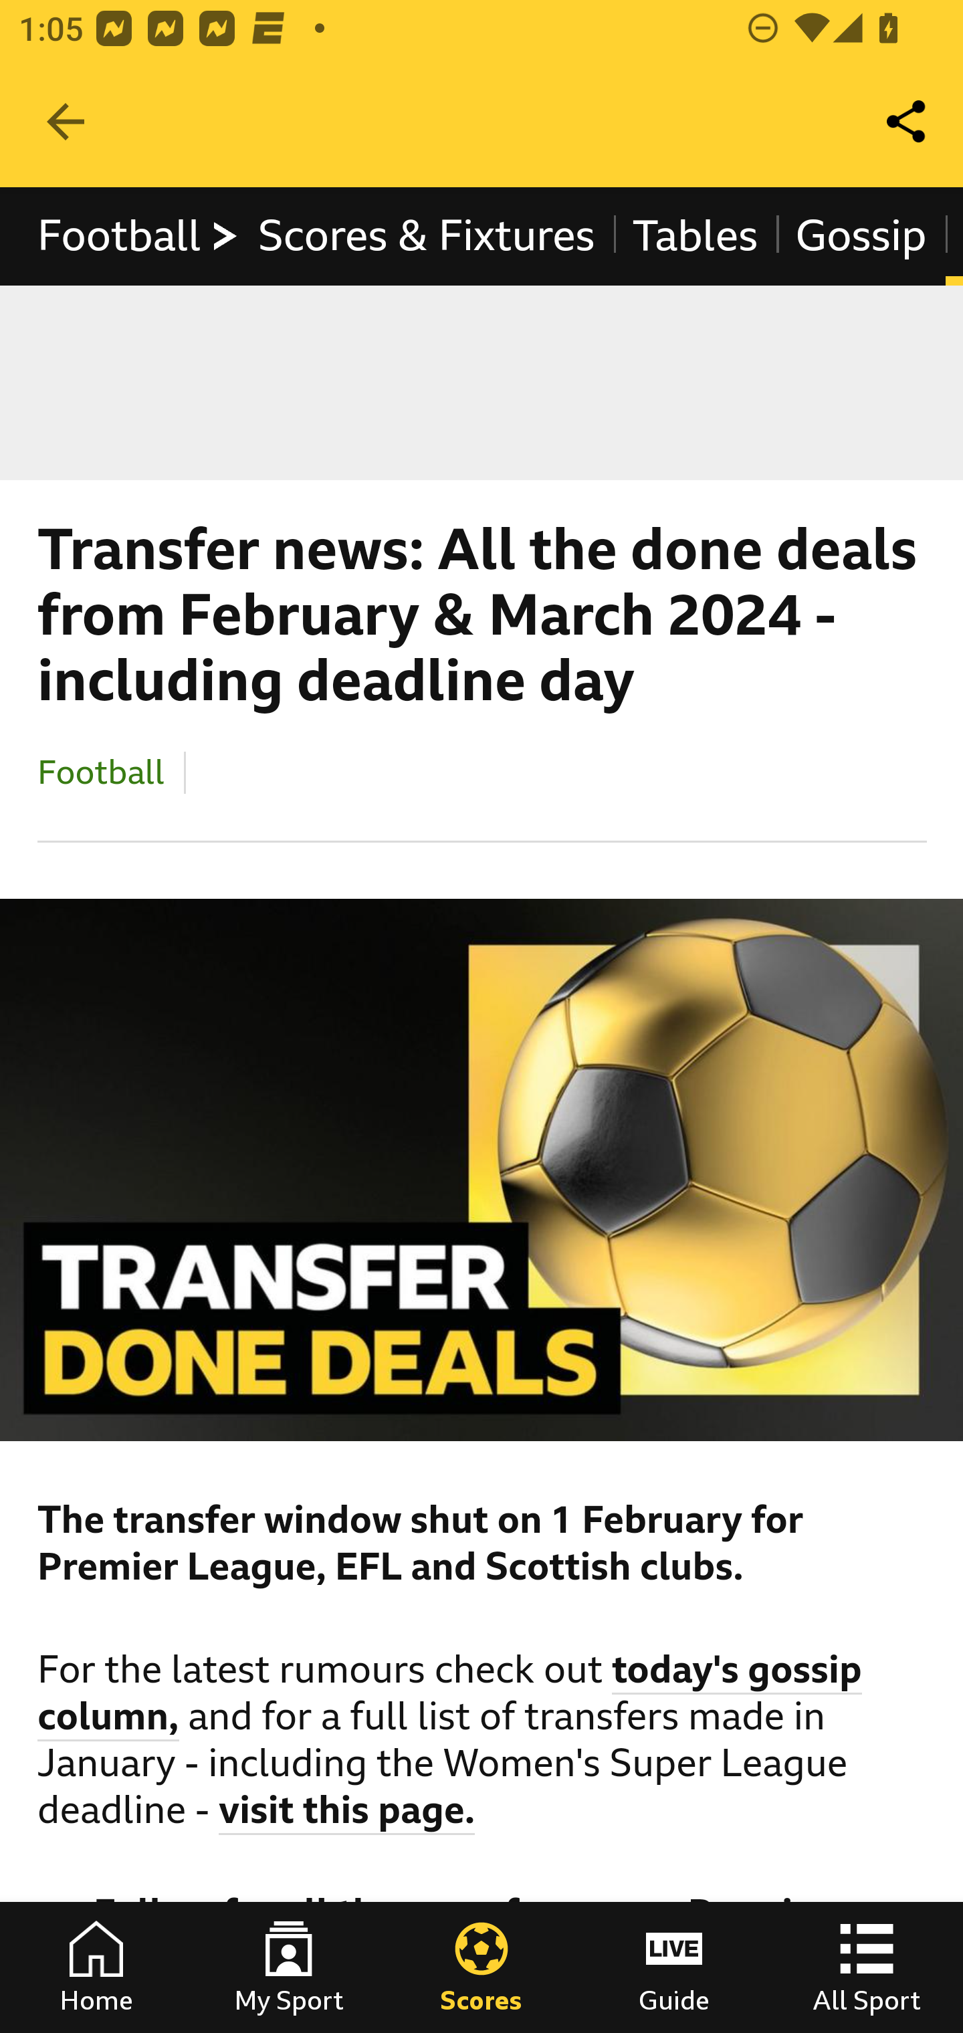  Describe the element at coordinates (867, 1967) in the screenshot. I see `All Sport` at that location.